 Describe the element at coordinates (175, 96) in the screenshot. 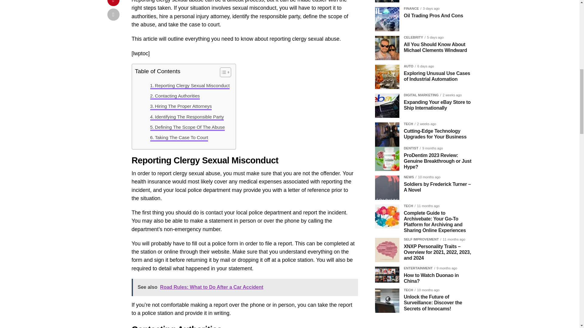

I see `Contacting Authorities` at that location.